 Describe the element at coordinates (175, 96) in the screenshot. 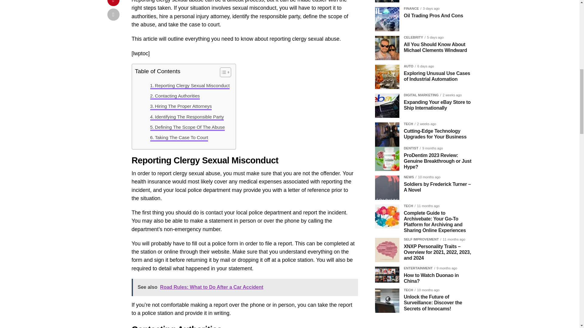

I see `Contacting Authorities` at that location.